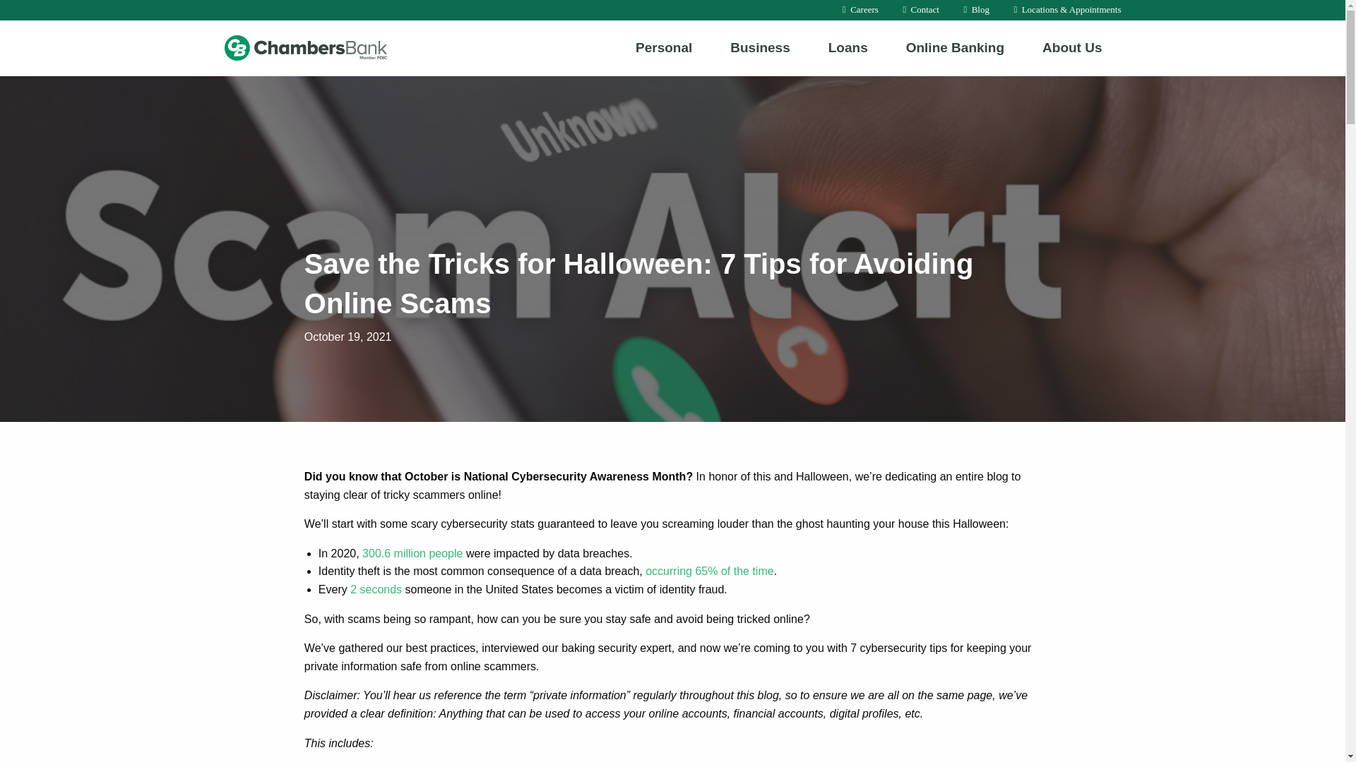  Describe the element at coordinates (976, 10) in the screenshot. I see `  Blog` at that location.